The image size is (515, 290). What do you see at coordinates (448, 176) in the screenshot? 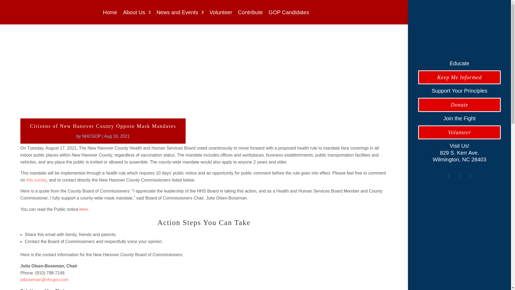
I see `Follow on Facebook` at bounding box center [448, 176].